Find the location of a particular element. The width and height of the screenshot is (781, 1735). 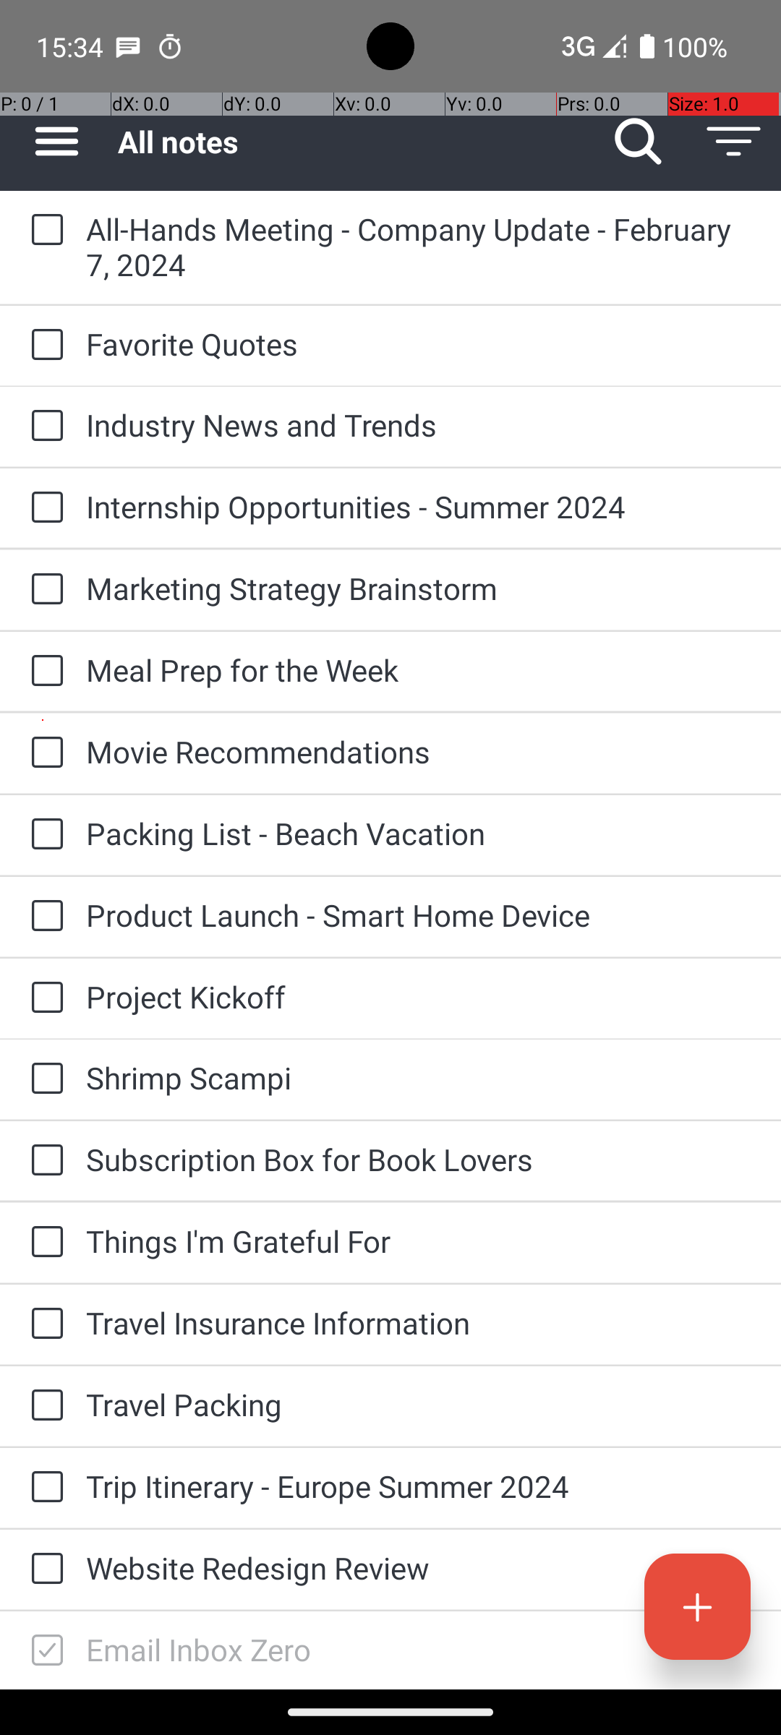

to-do: Email Inbox Zero is located at coordinates (43, 1650).